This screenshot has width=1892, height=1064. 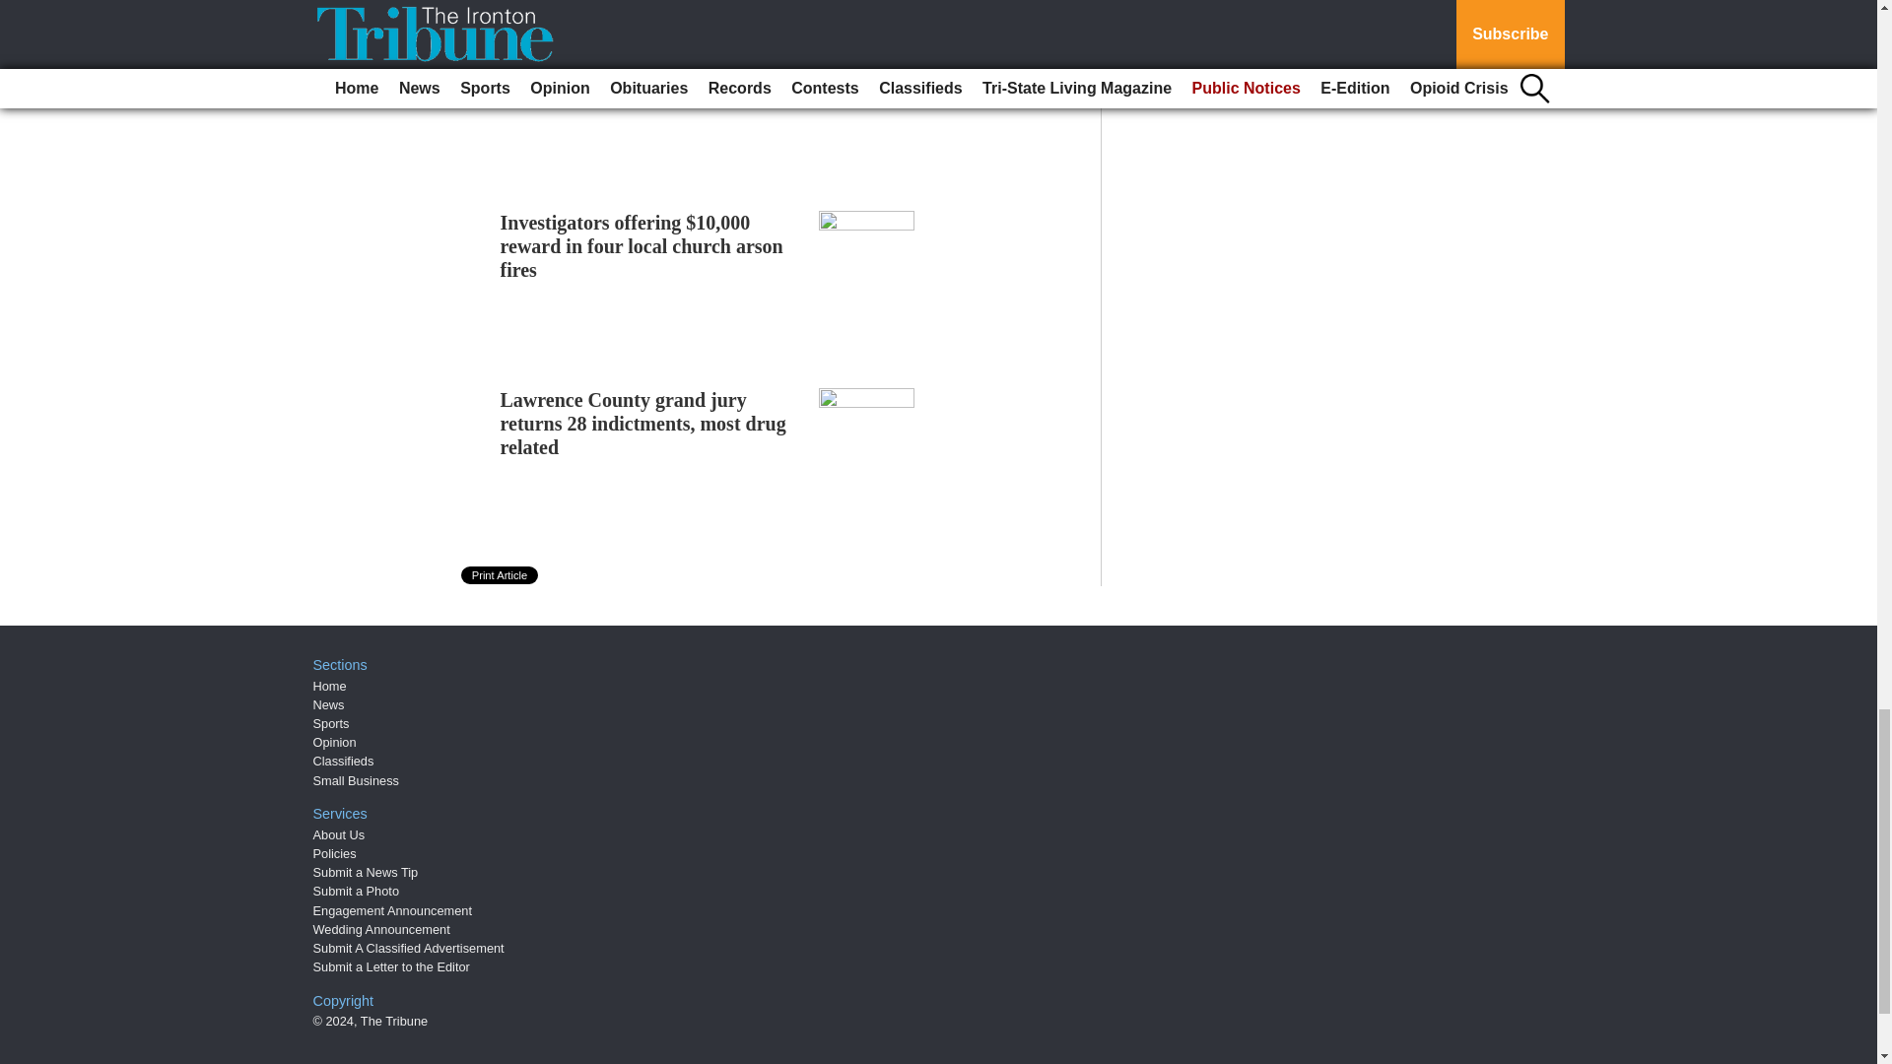 I want to click on News, so click(x=329, y=704).